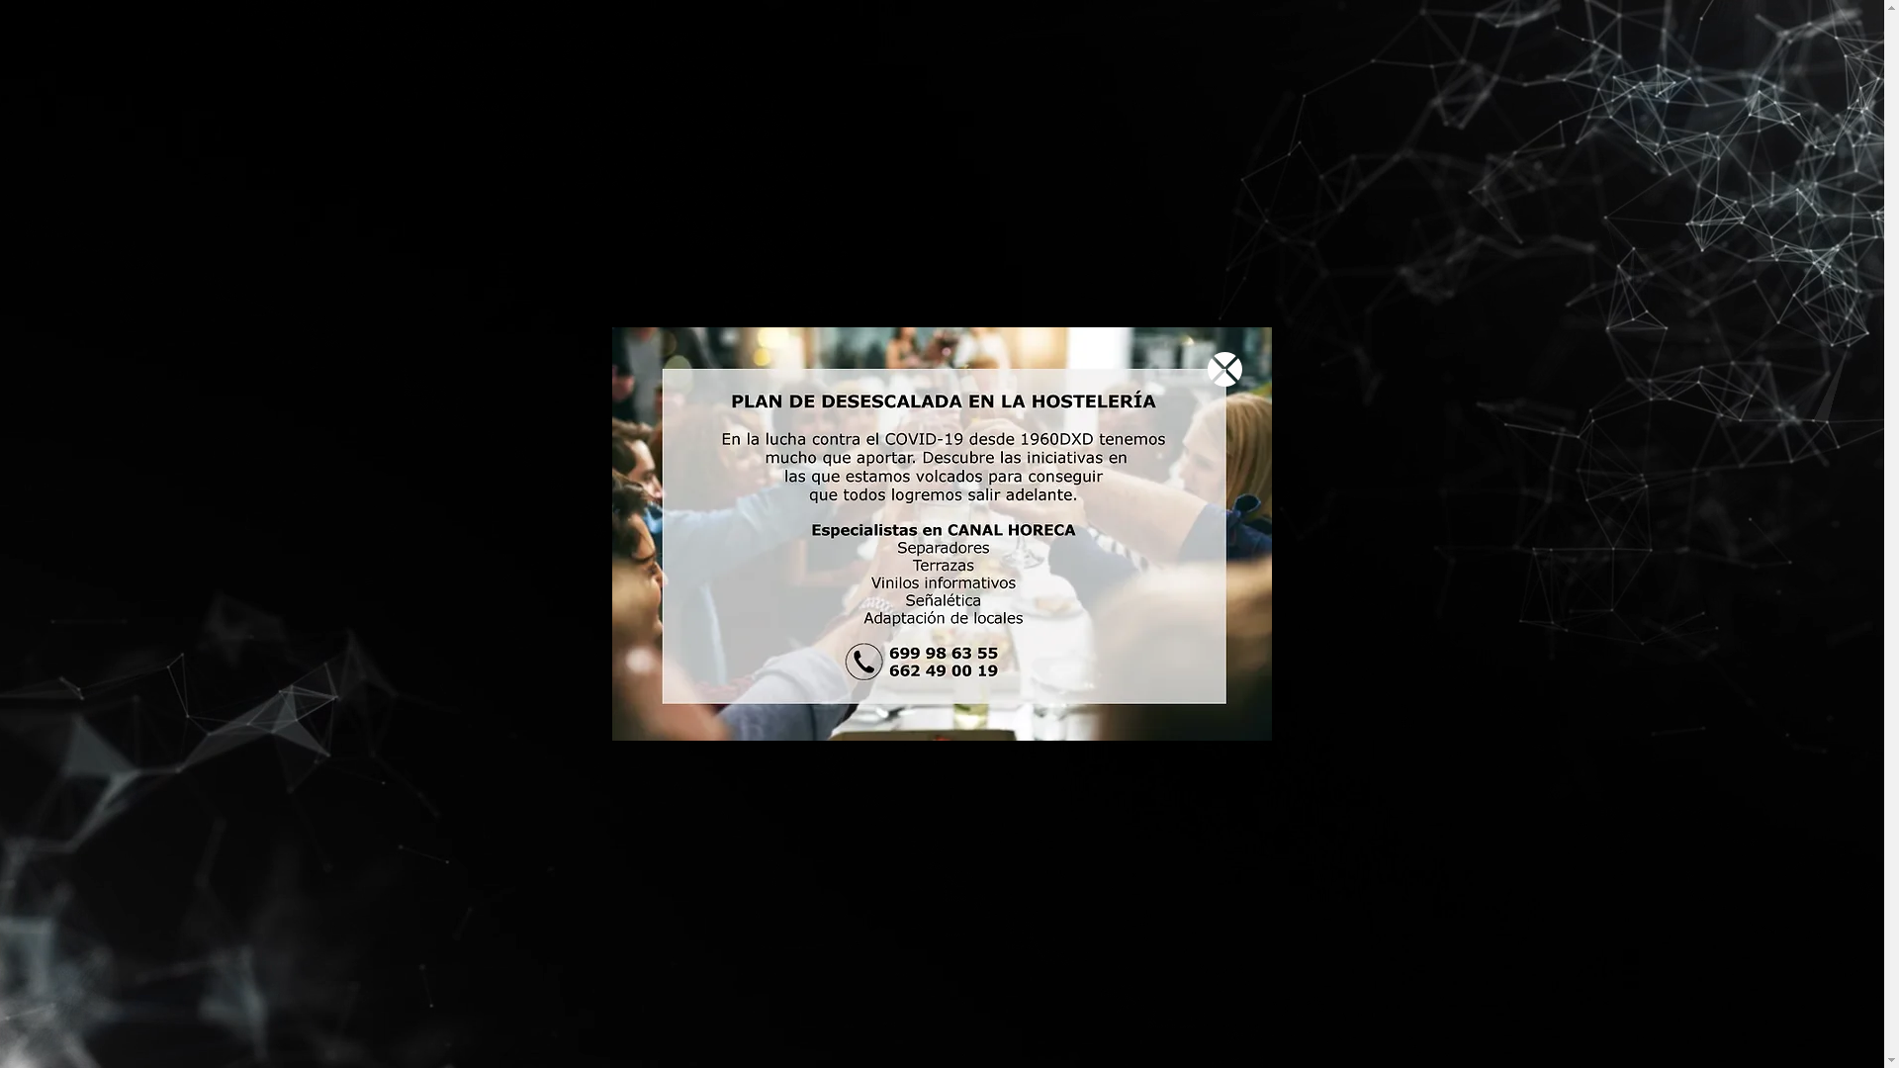  I want to click on TWIPLA (Visitor Analytics), so click(1594, 587).